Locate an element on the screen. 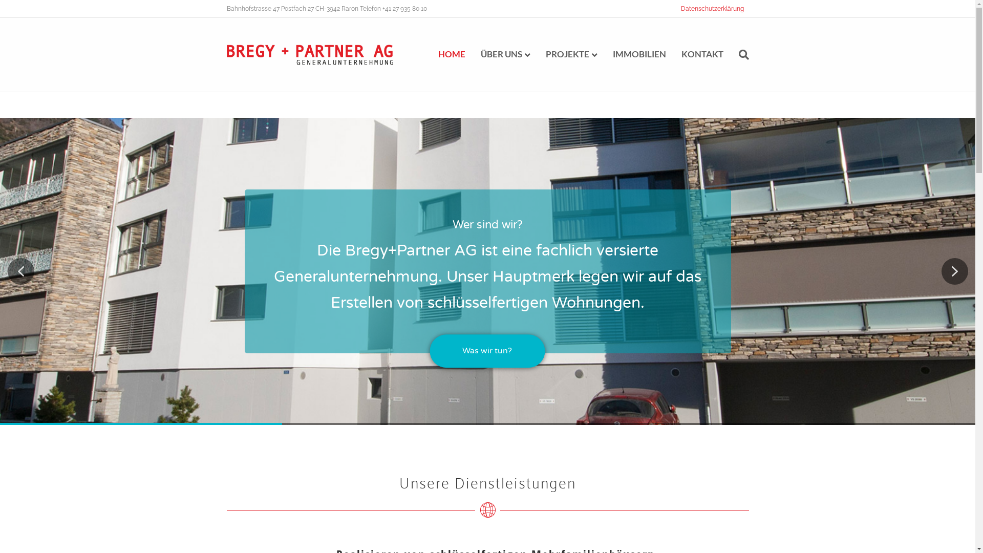  Was wir tun? is located at coordinates (519, 351).